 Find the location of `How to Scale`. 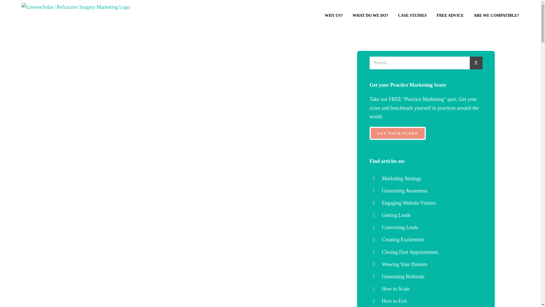

How to Scale is located at coordinates (395, 289).